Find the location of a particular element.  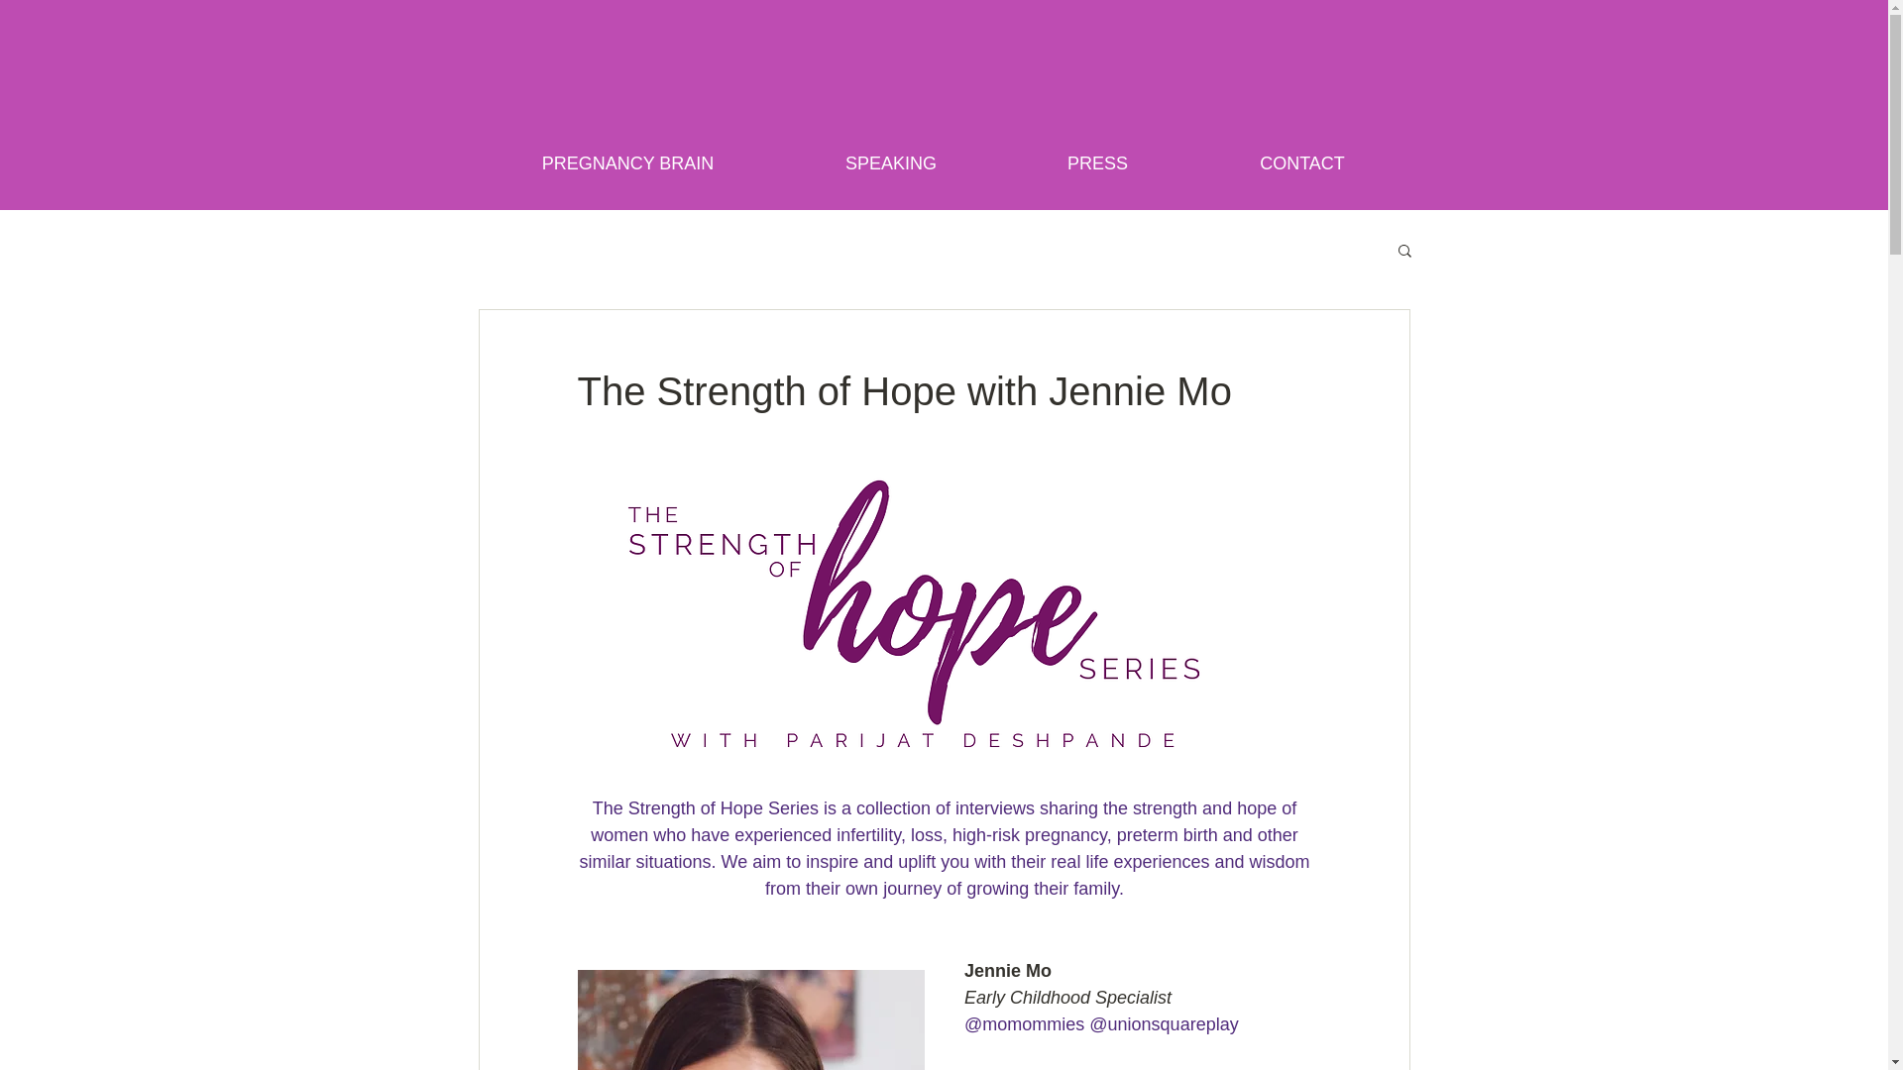

SPEAKING is located at coordinates (890, 162).